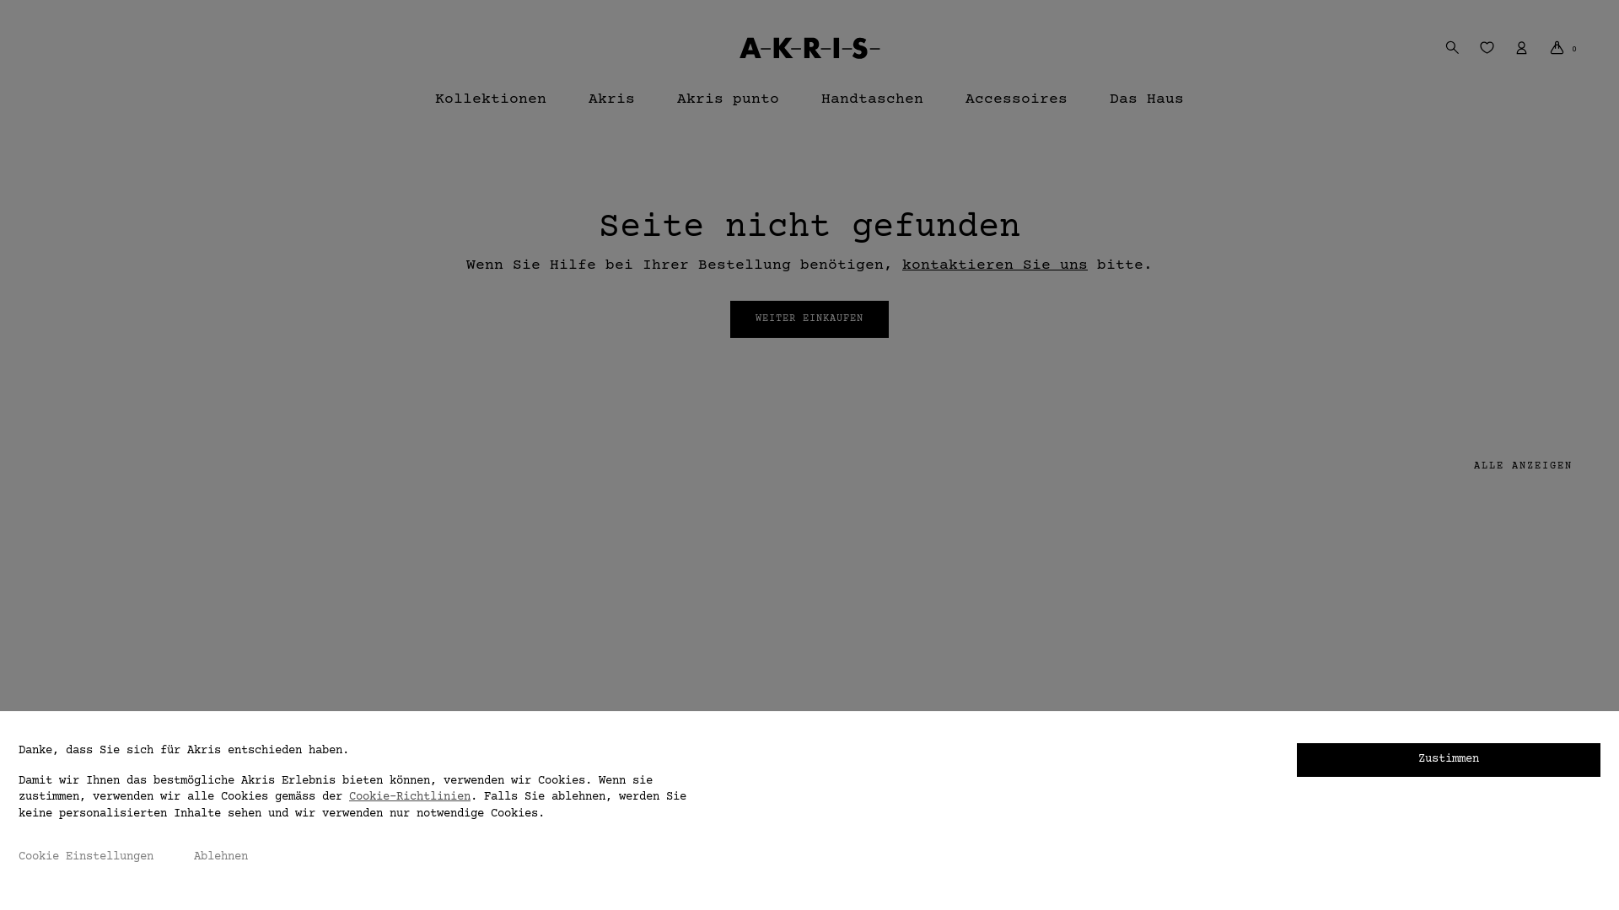 The width and height of the screenshot is (1619, 910). I want to click on Kollektionen, so click(491, 106).